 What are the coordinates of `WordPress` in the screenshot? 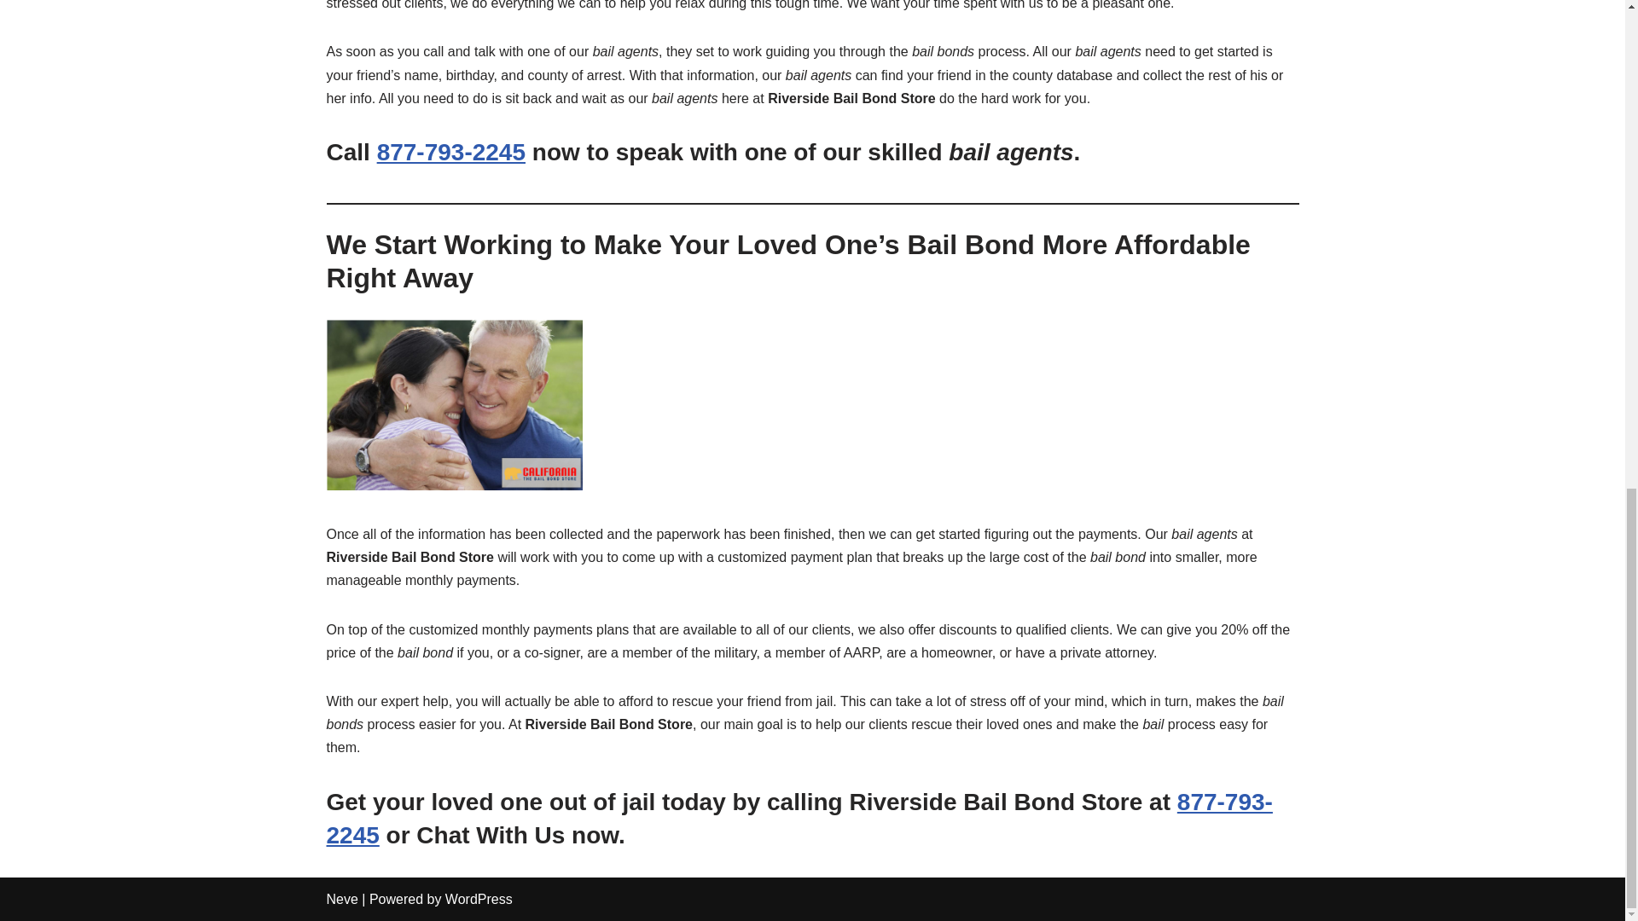 It's located at (479, 899).